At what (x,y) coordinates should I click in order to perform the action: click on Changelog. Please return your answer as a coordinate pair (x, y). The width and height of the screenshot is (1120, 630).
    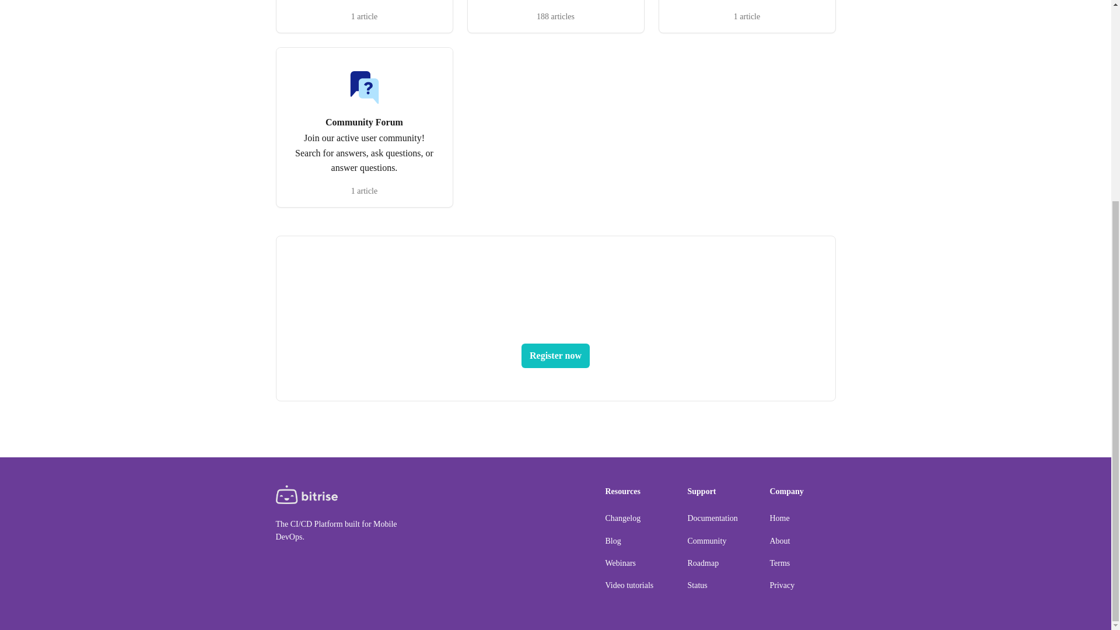
    Looking at the image, I should click on (623, 518).